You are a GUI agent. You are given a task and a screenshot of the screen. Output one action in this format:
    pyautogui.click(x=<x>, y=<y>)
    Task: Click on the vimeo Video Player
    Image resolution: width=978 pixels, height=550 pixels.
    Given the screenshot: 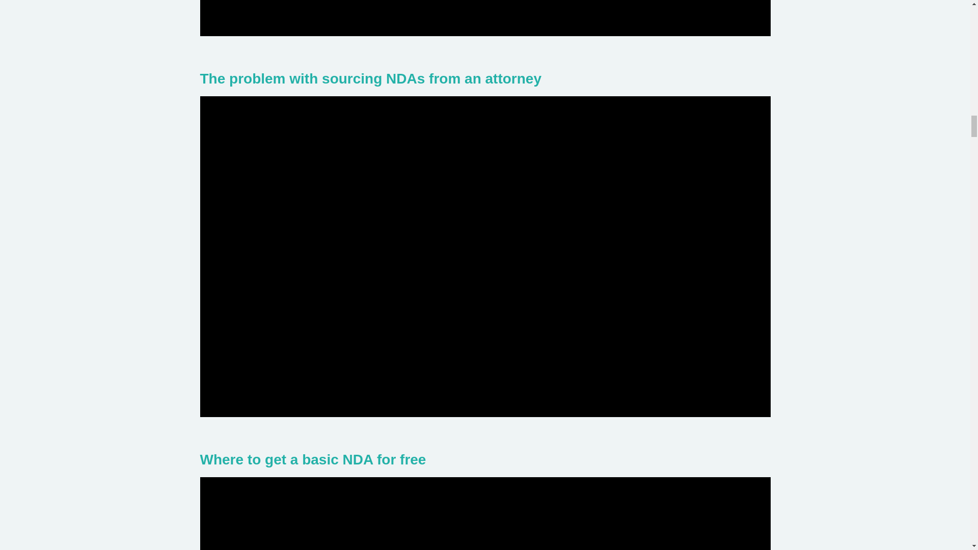 What is the action you would take?
    pyautogui.click(x=485, y=513)
    